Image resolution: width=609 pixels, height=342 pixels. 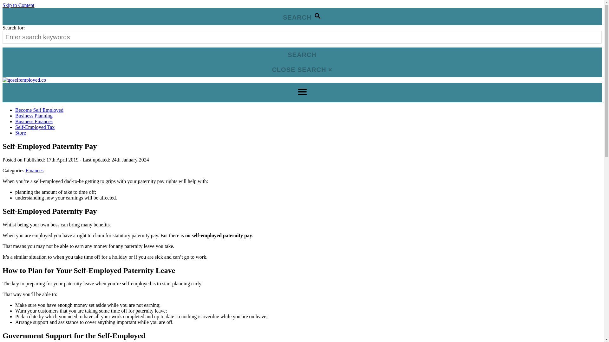 What do you see at coordinates (34, 170) in the screenshot?
I see `Finances` at bounding box center [34, 170].